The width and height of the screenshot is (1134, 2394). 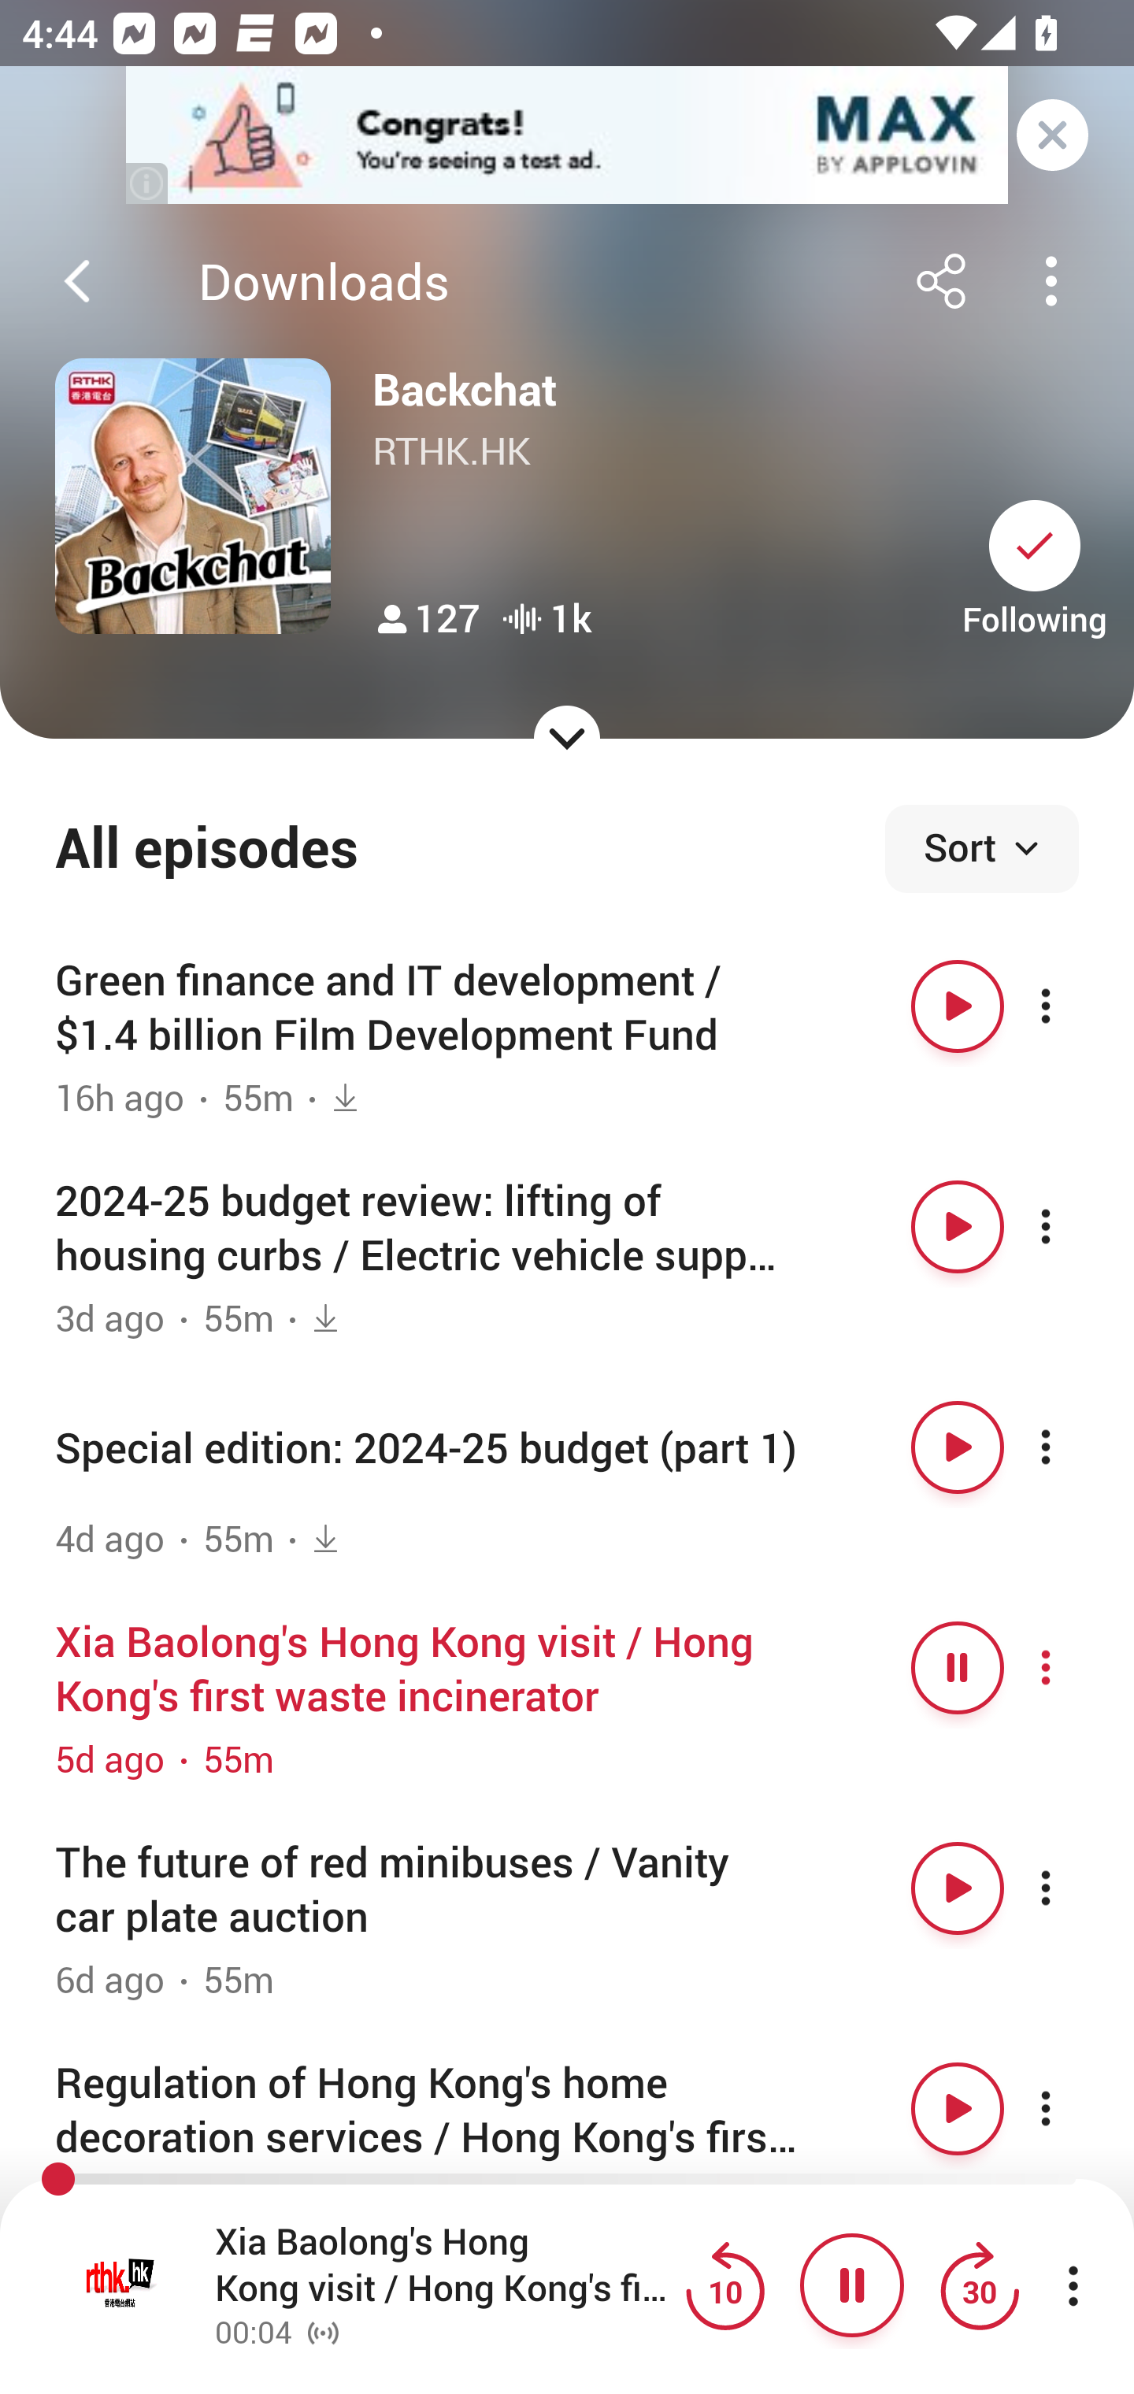 I want to click on (i), so click(x=148, y=183).